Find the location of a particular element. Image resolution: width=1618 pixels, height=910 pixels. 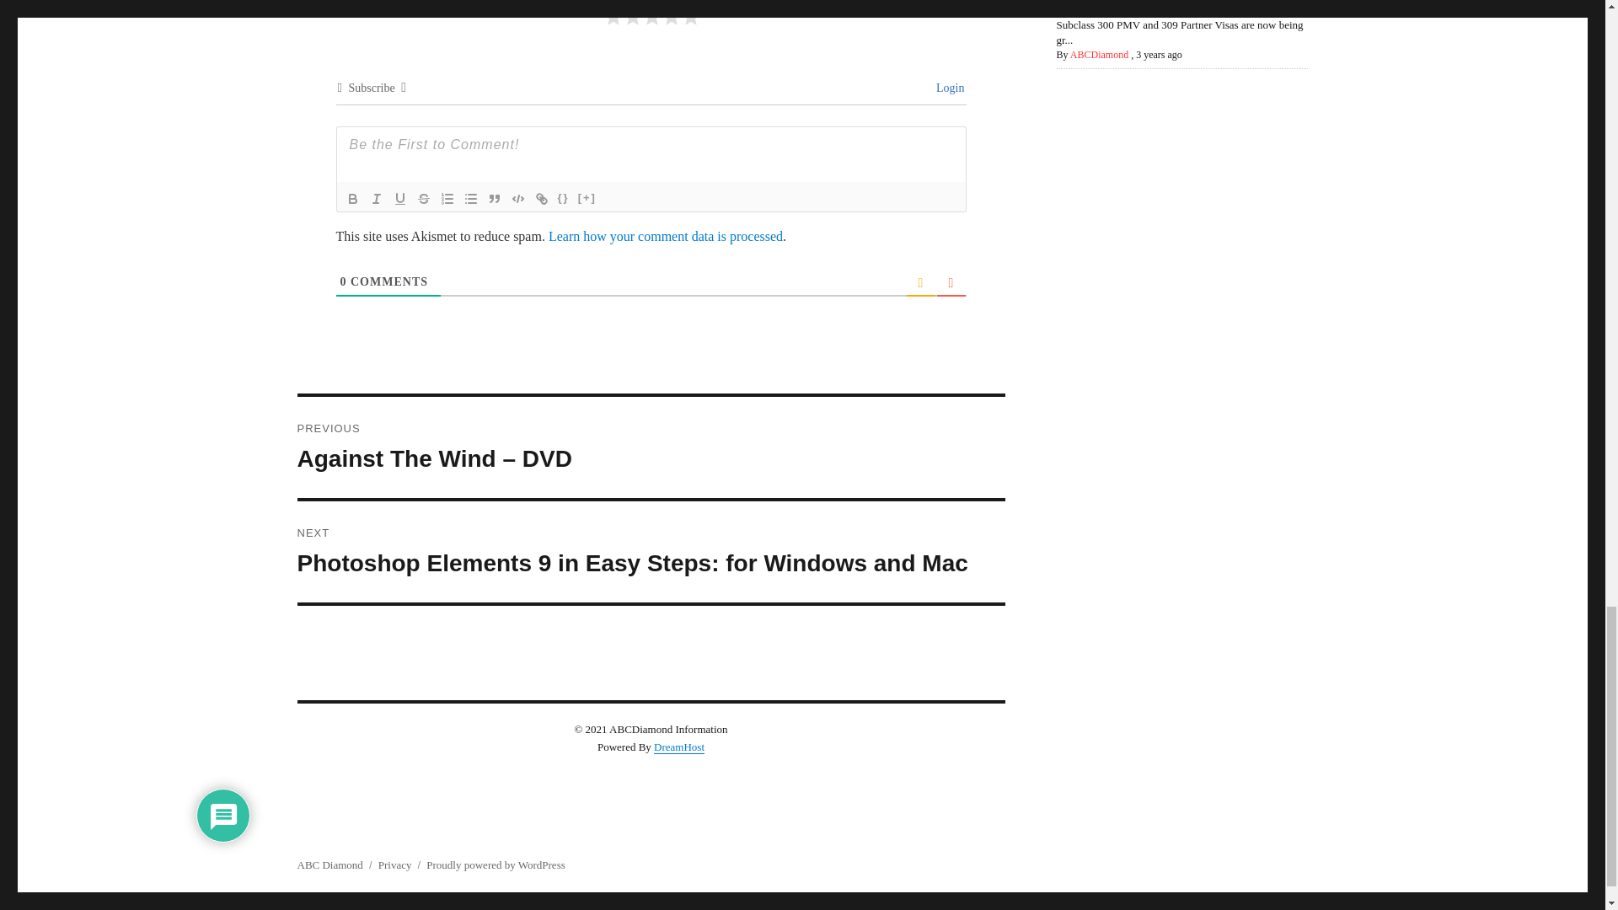

Unordered List is located at coordinates (470, 199).